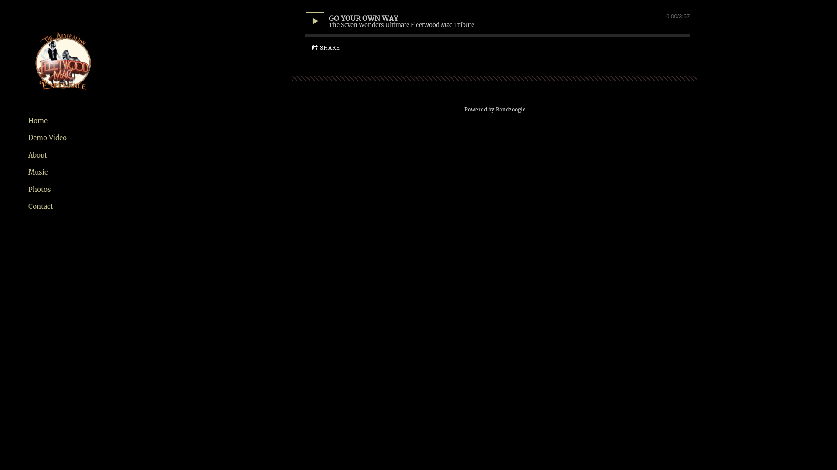 This screenshot has height=470, width=837. What do you see at coordinates (38, 172) in the screenshot?
I see `Music` at bounding box center [38, 172].